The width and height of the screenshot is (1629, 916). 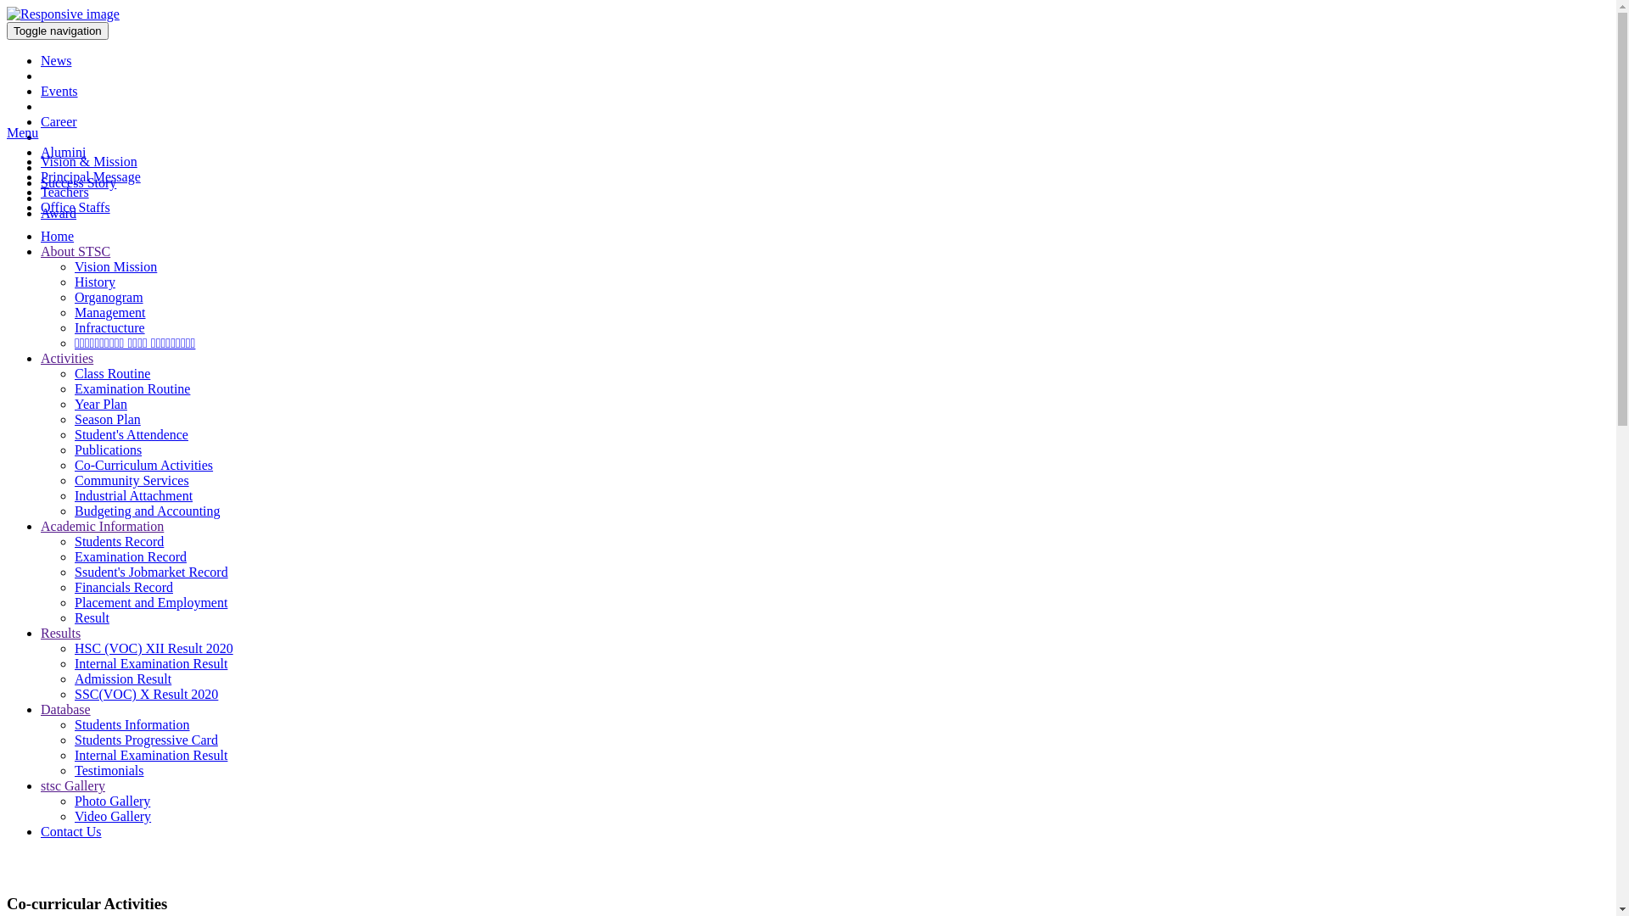 I want to click on Budgeting and Accounting, so click(x=148, y=511).